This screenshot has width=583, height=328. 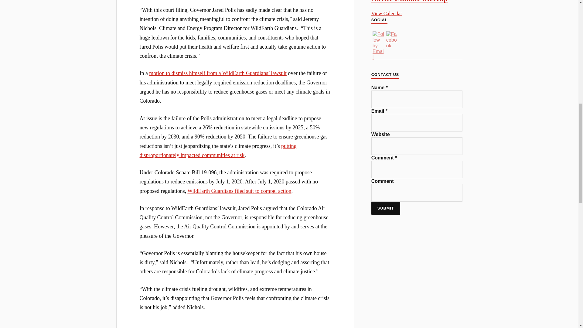 What do you see at coordinates (409, 1) in the screenshot?
I see `NoCO Climate Meetup` at bounding box center [409, 1].